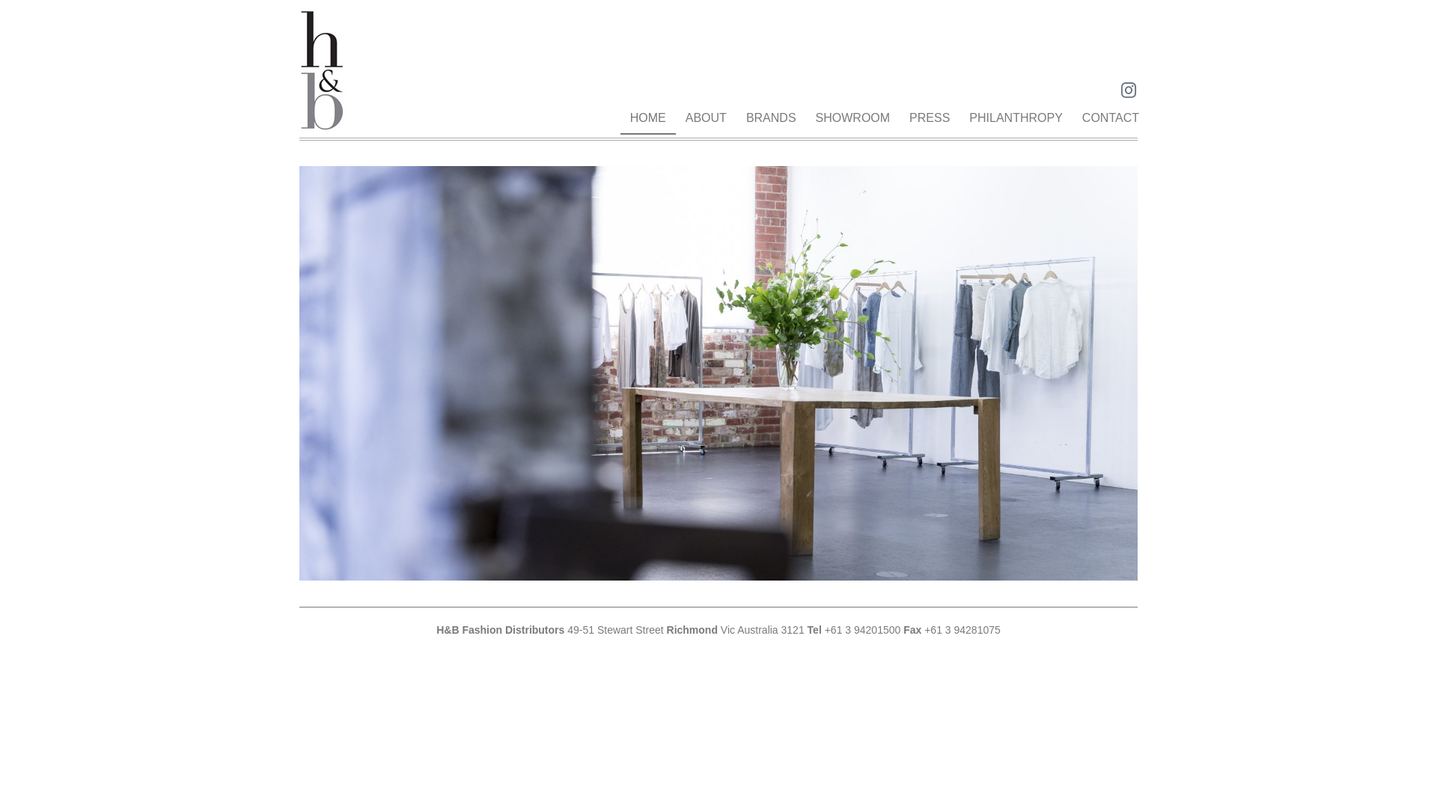 This screenshot has width=1437, height=808. Describe the element at coordinates (930, 118) in the screenshot. I see `PRESS` at that location.